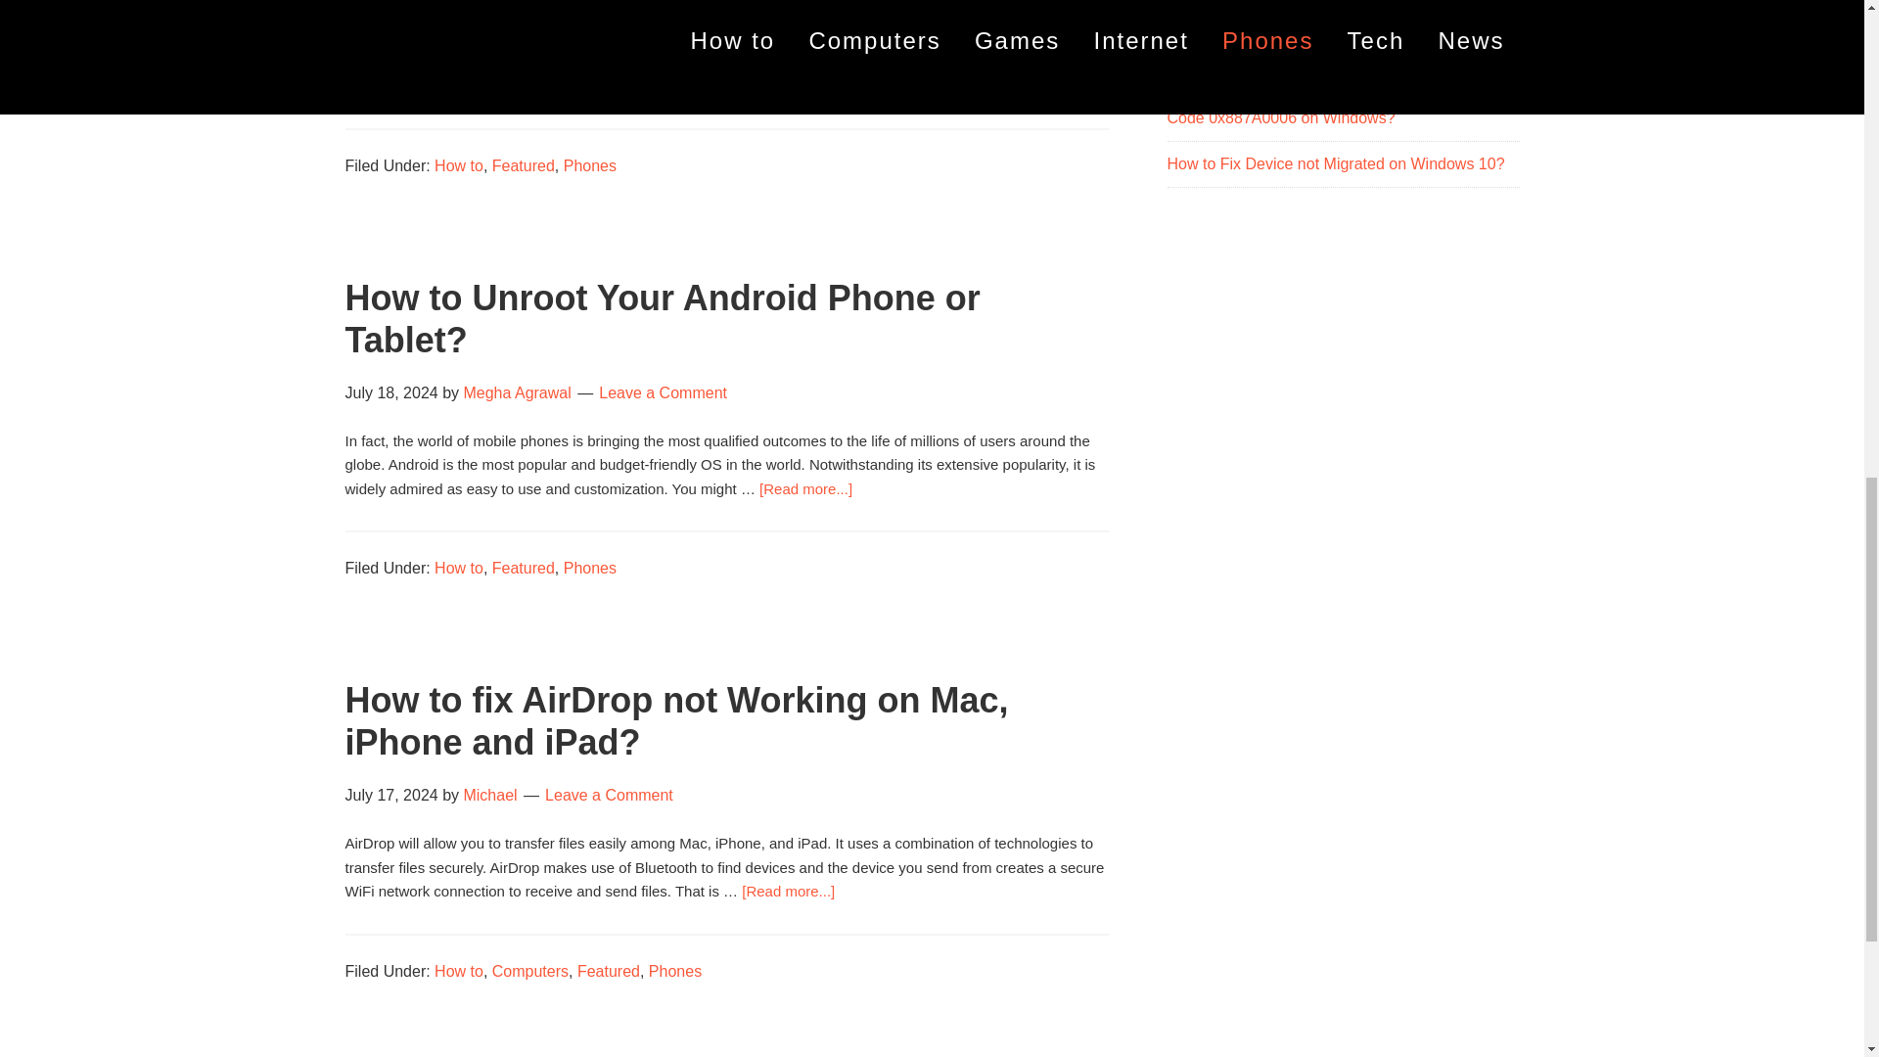 The width and height of the screenshot is (1879, 1057). I want to click on How to, so click(458, 164).